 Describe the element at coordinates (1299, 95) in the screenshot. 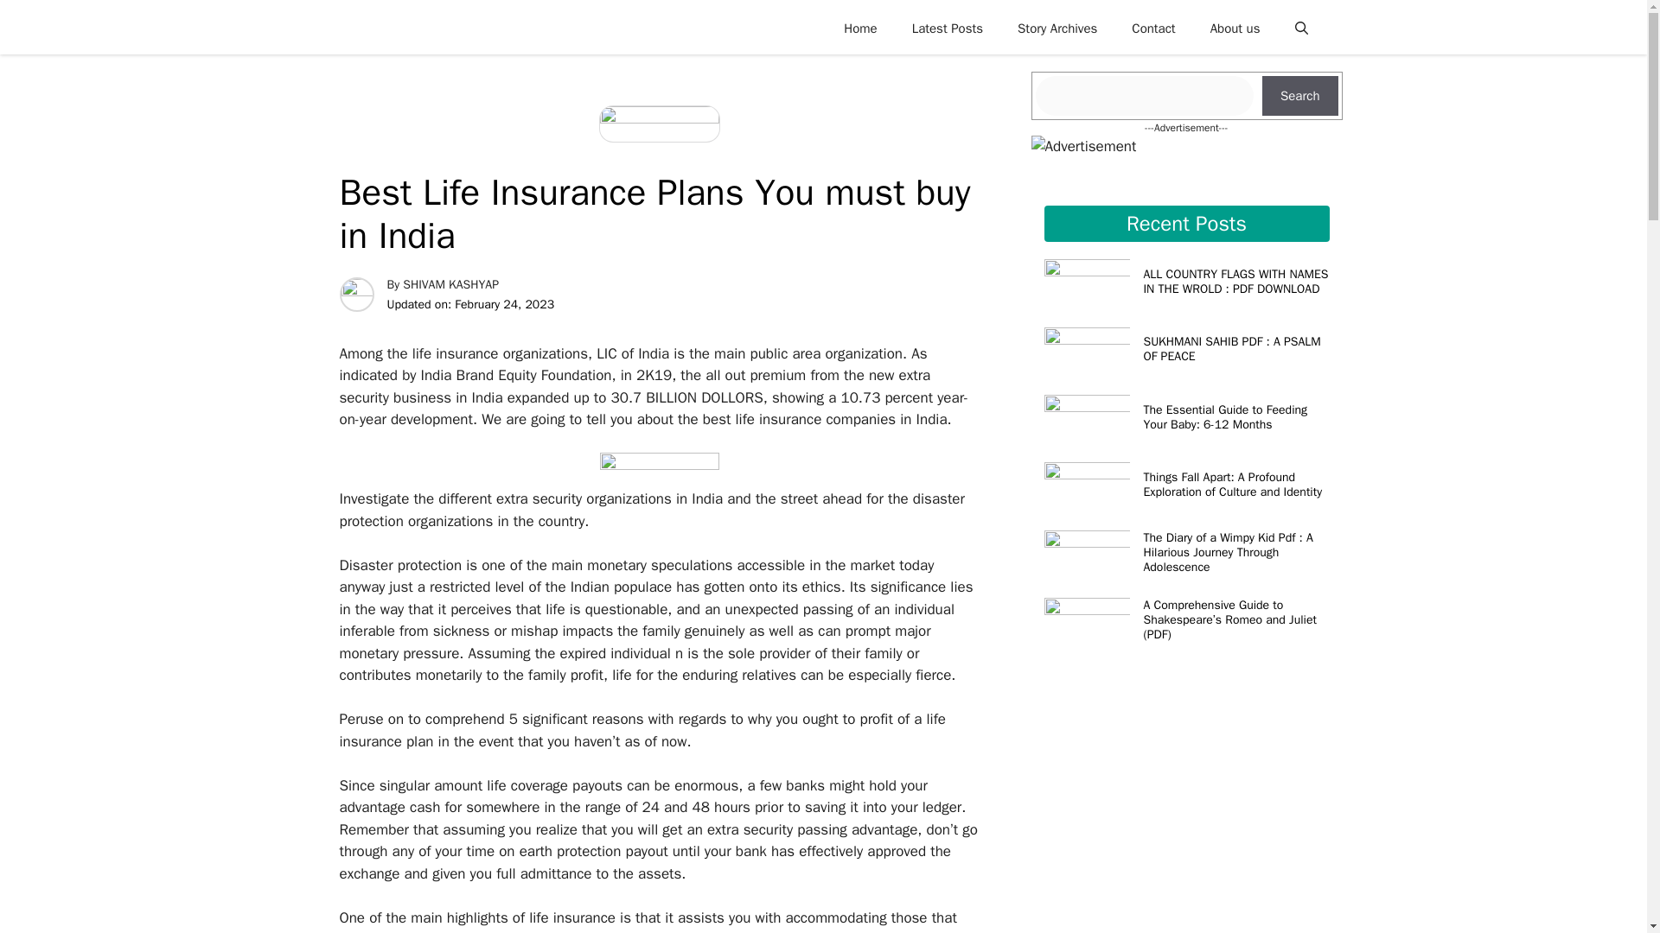

I see `Search` at that location.